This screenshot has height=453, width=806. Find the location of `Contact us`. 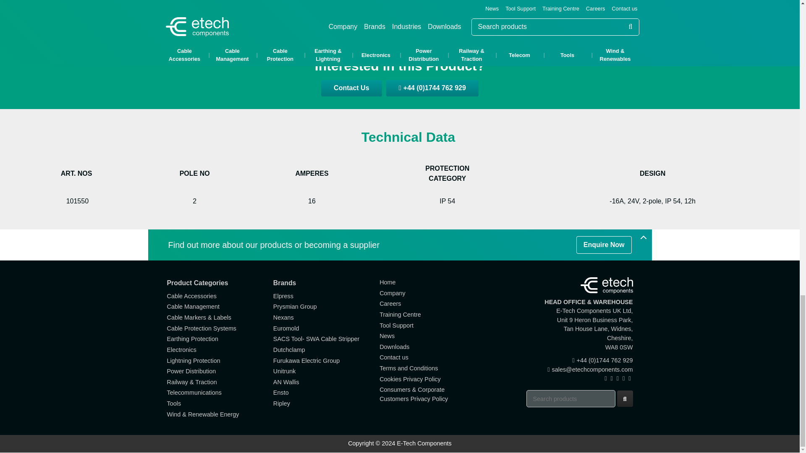

Contact us is located at coordinates (351, 88).